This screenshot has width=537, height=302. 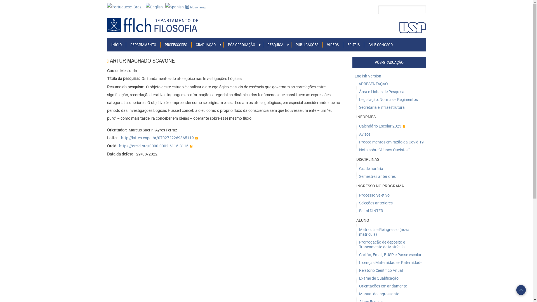 What do you see at coordinates (521, 290) in the screenshot?
I see `Back to Top` at bounding box center [521, 290].